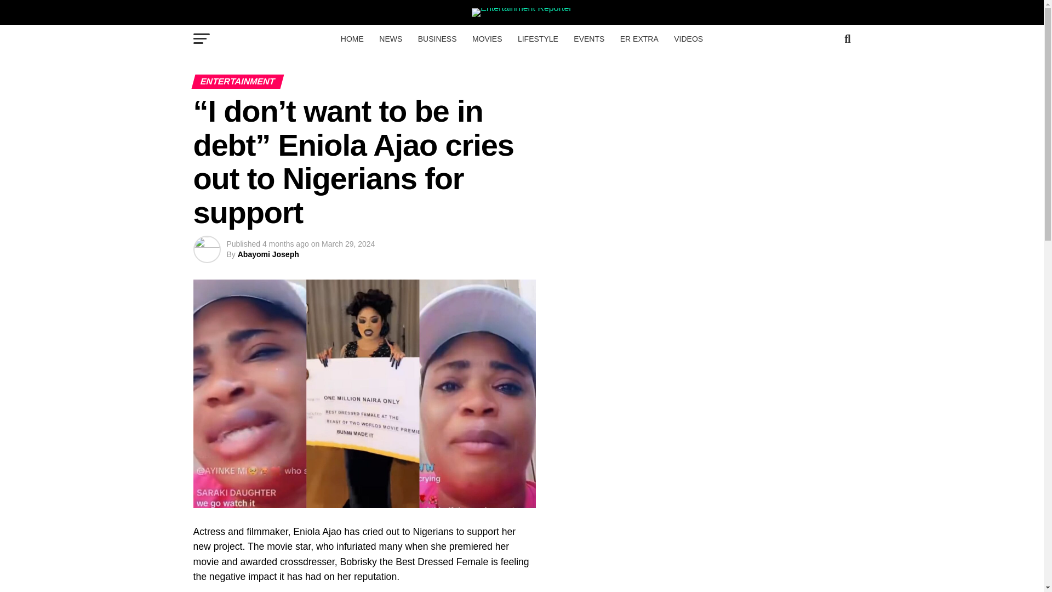 The image size is (1052, 592). Describe the element at coordinates (352, 39) in the screenshot. I see `HOME` at that location.